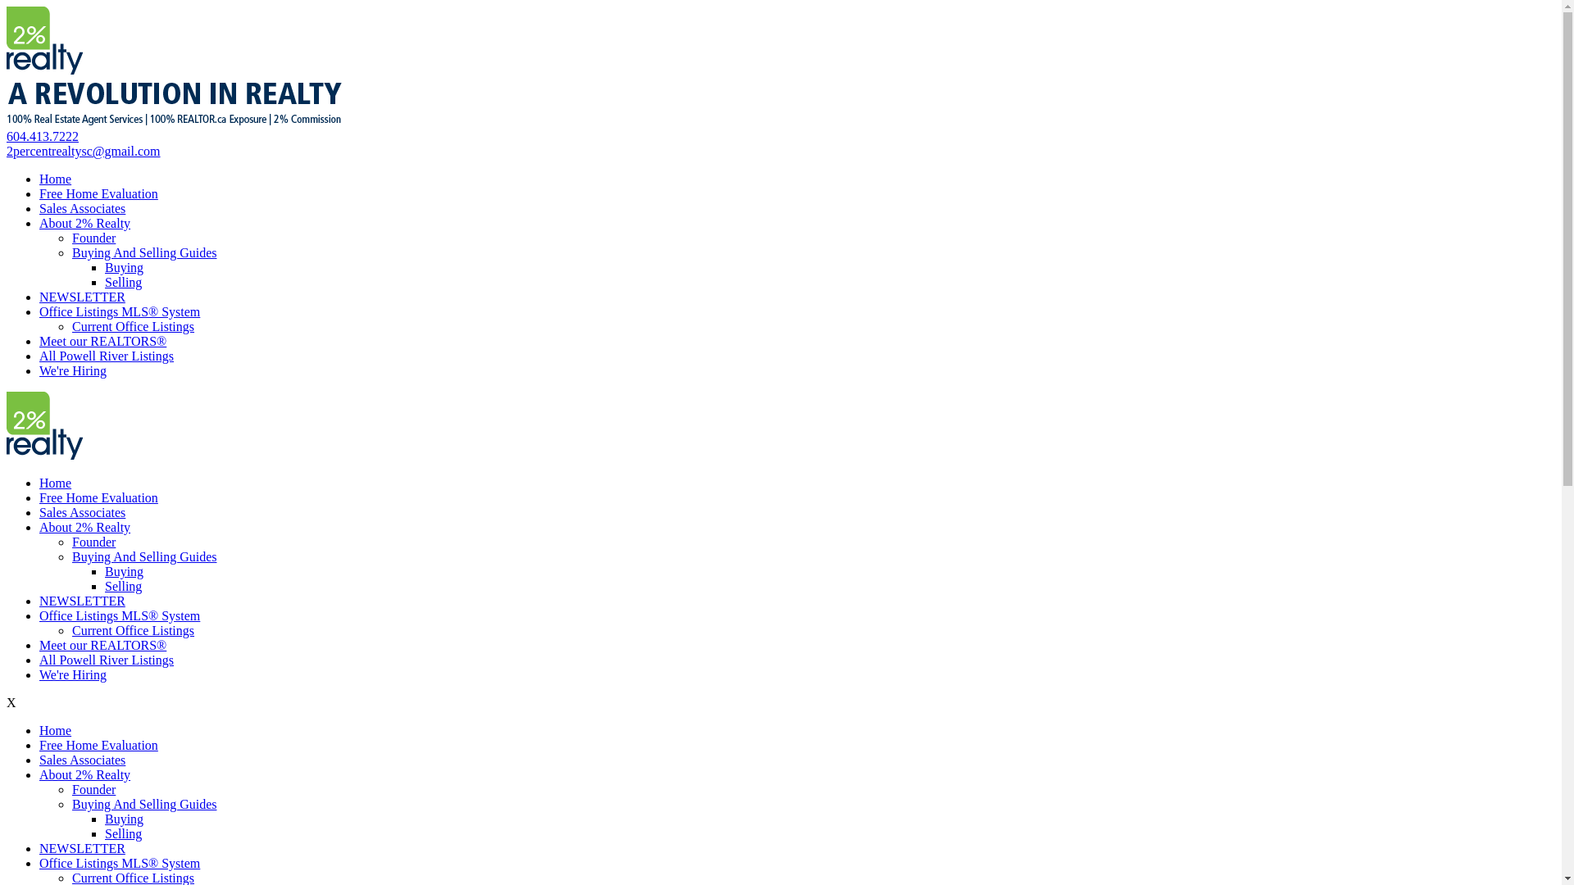 The image size is (1574, 885). Describe the element at coordinates (84, 151) in the screenshot. I see `2percentrealtysc@gmail.com` at that location.